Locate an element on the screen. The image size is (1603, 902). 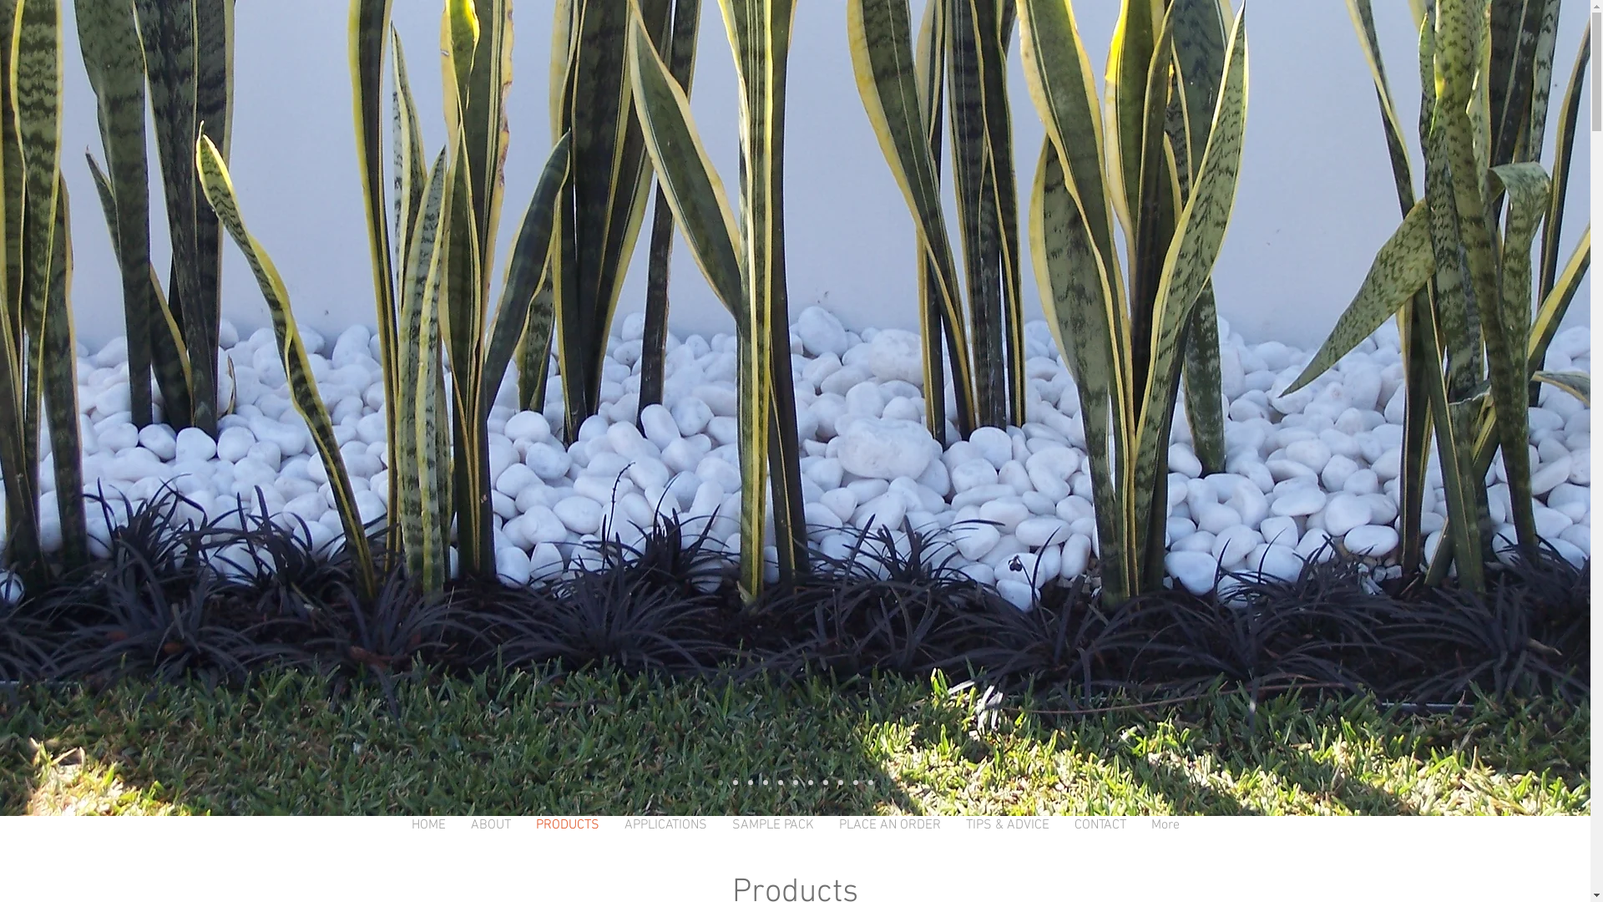
CONTACT is located at coordinates (1100, 837).